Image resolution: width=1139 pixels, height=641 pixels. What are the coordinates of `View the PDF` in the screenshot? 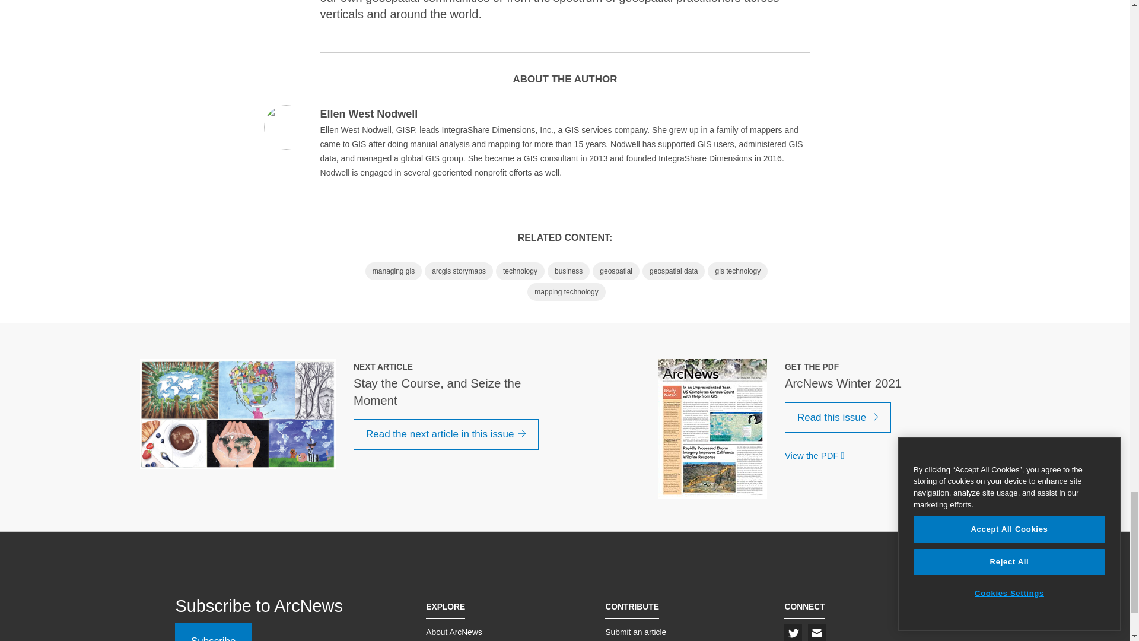 It's located at (817, 456).